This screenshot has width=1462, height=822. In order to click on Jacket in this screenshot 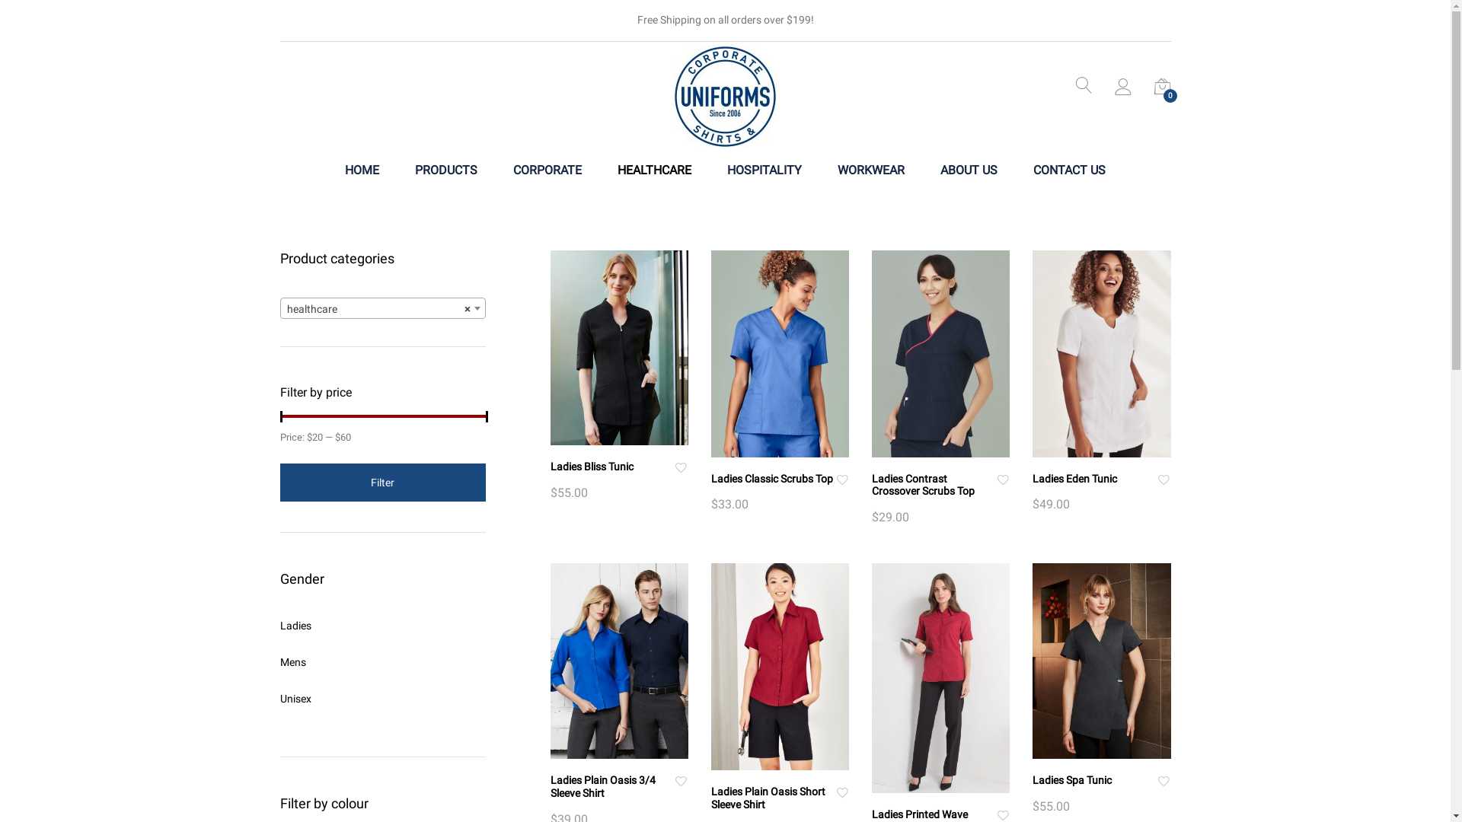, I will do `click(710, 660)`.